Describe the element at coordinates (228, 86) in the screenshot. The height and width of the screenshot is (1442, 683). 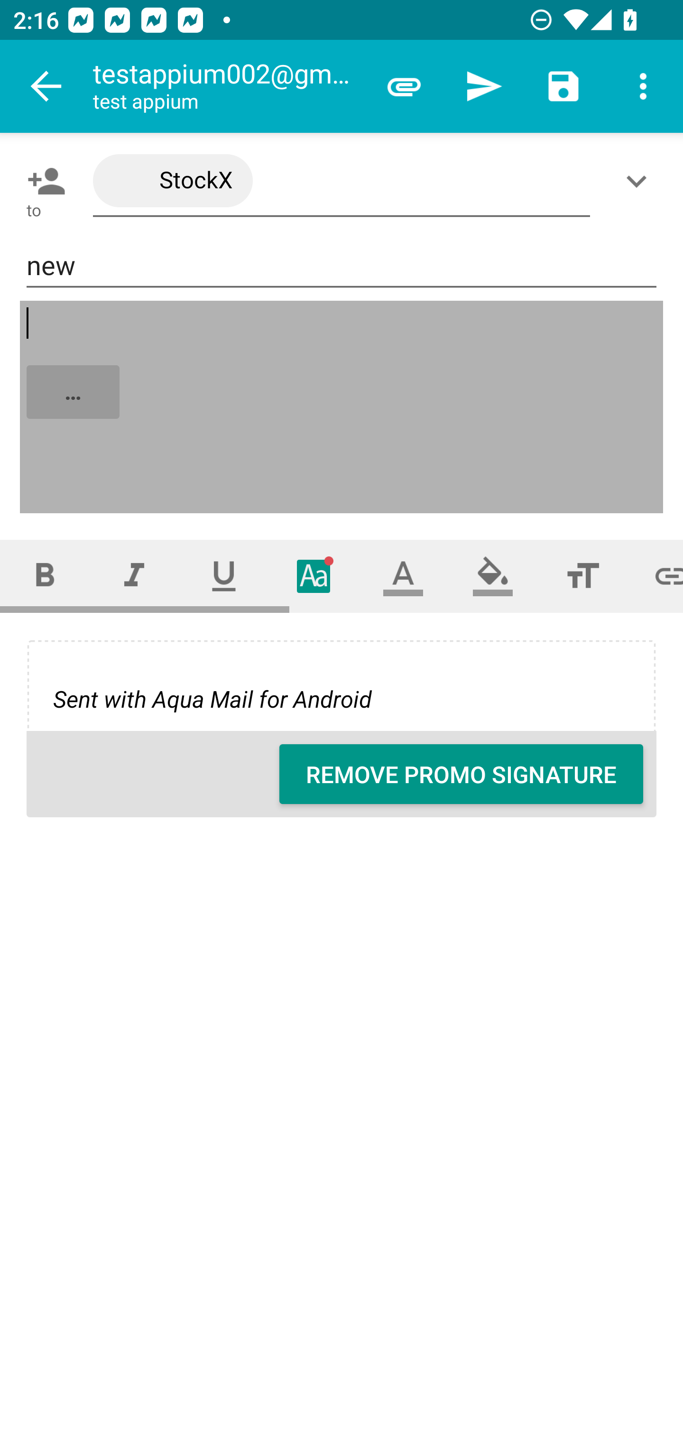
I see `testappium002@gmail.com test appium` at that location.